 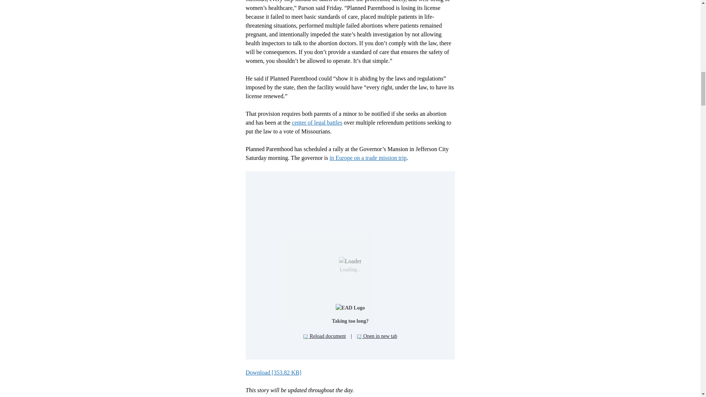 I want to click on in Europe on a trade mission trip, so click(x=368, y=158).